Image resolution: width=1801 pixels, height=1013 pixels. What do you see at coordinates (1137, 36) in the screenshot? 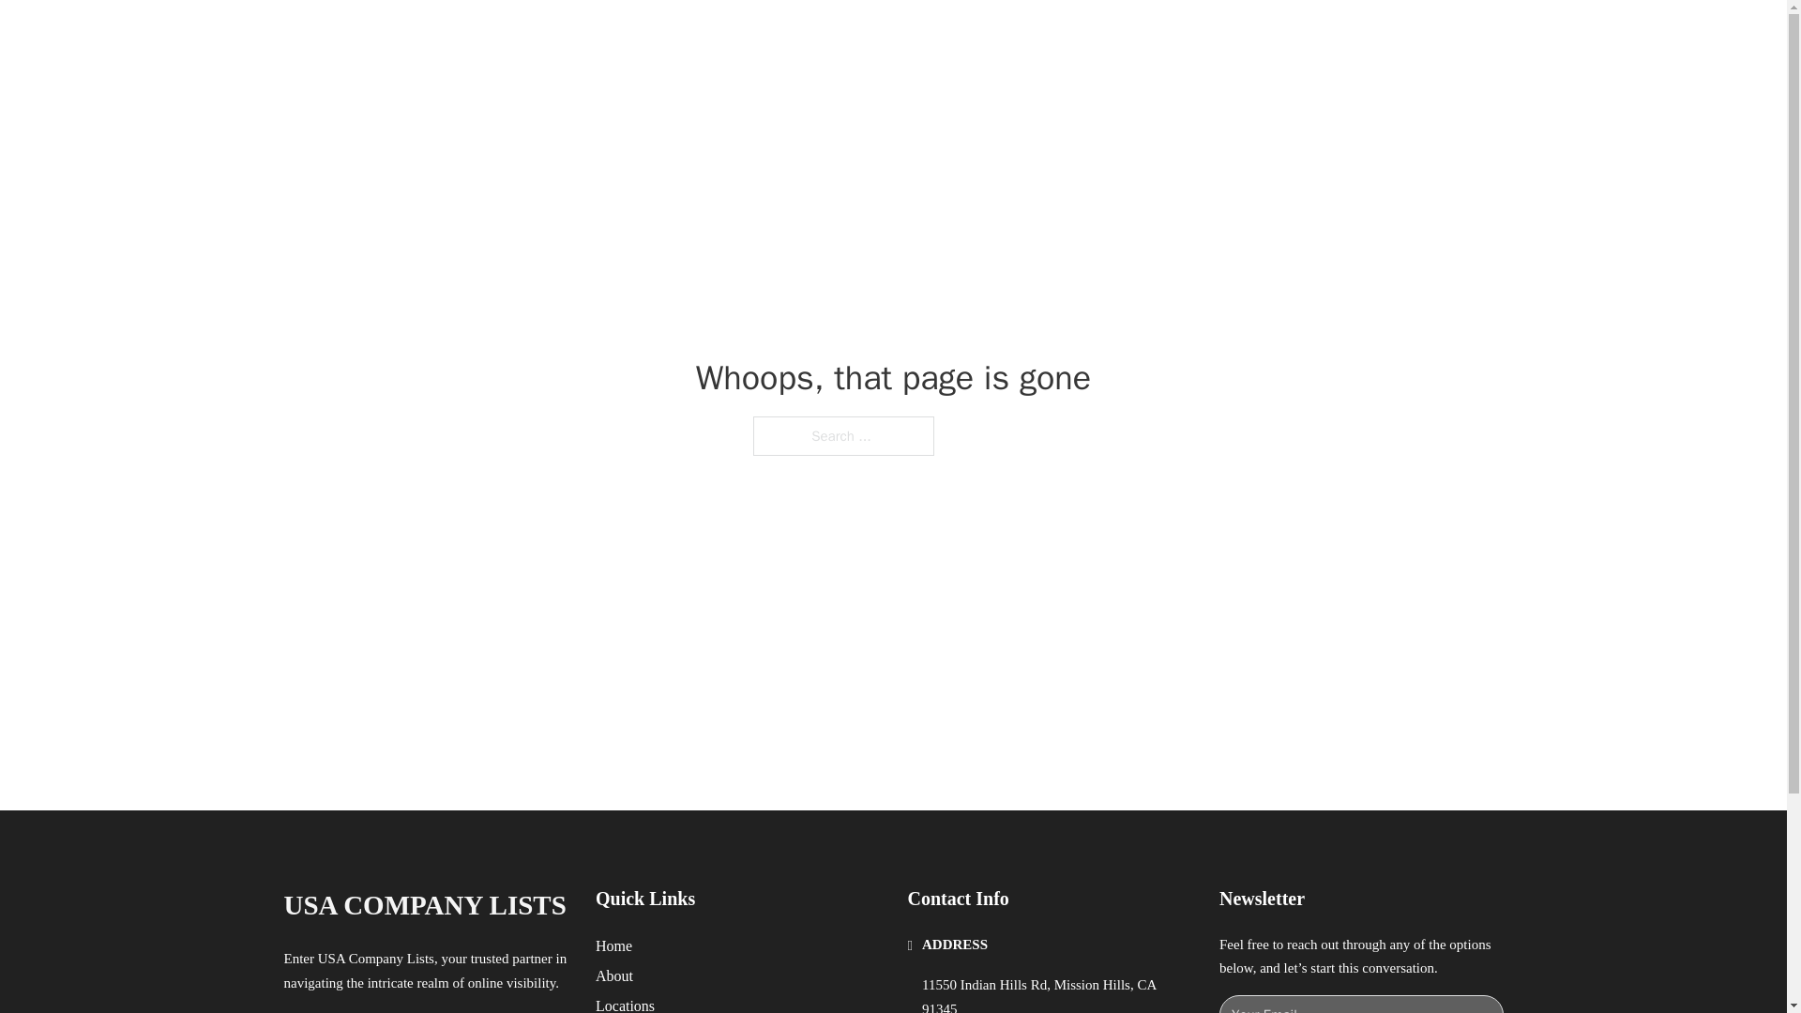
I see `HOME` at bounding box center [1137, 36].